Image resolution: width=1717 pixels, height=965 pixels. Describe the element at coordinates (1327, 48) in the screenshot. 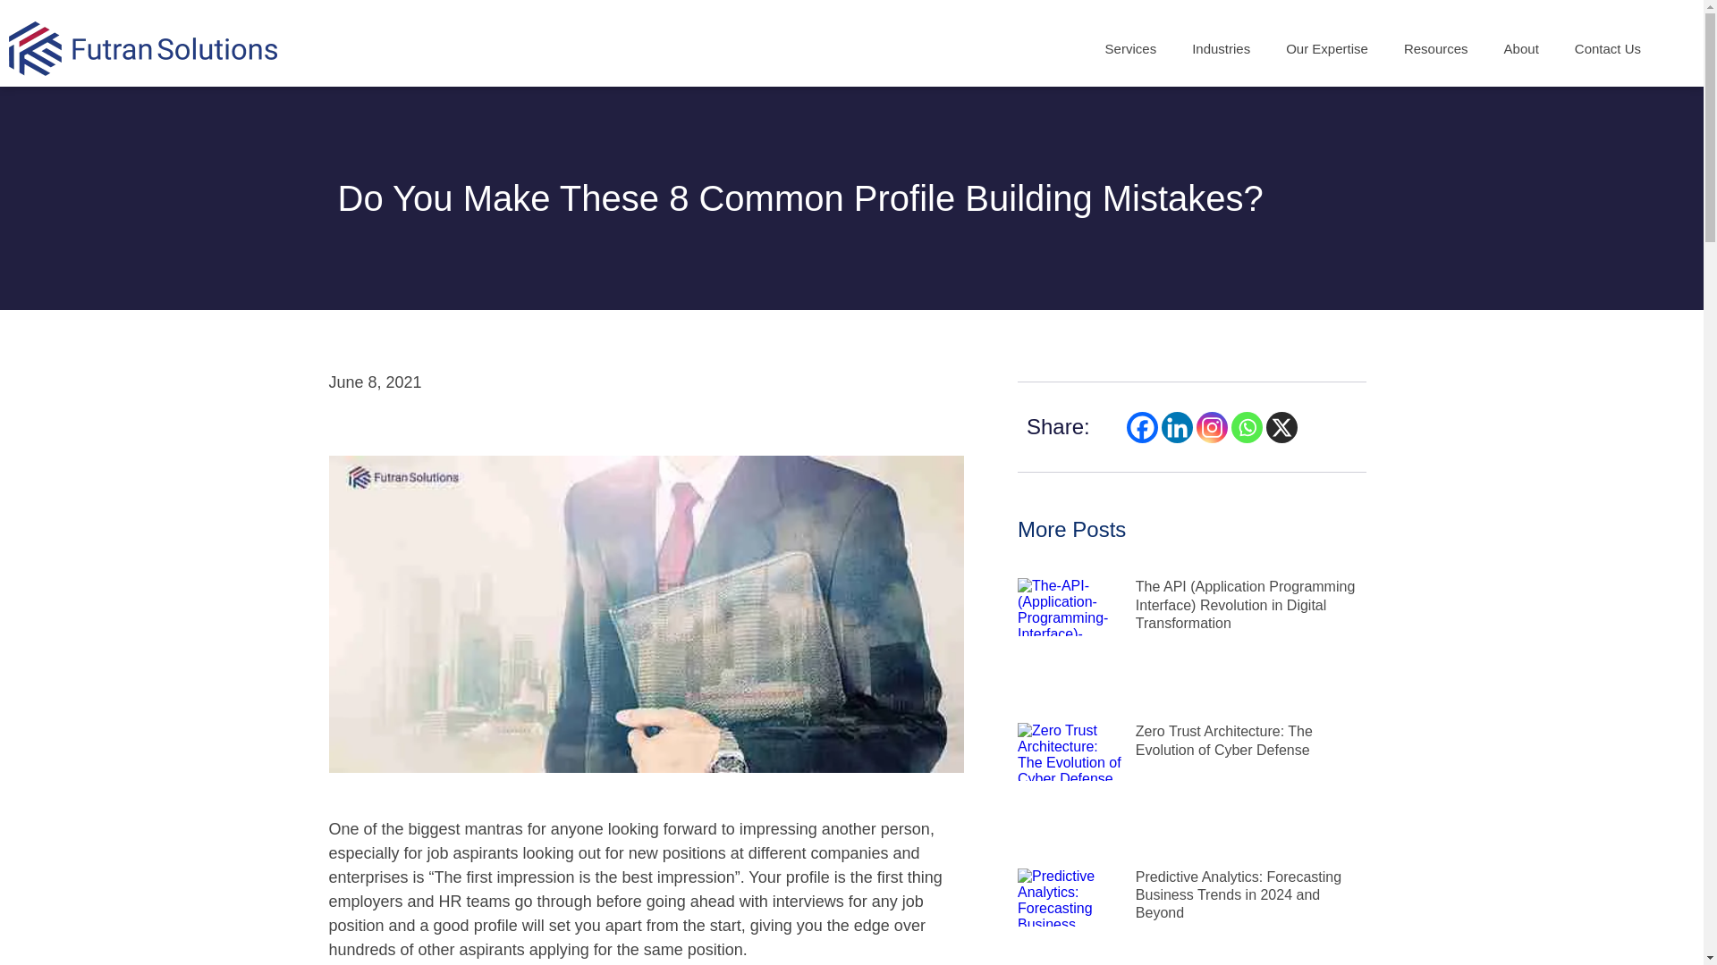

I see `Our Expertise` at that location.